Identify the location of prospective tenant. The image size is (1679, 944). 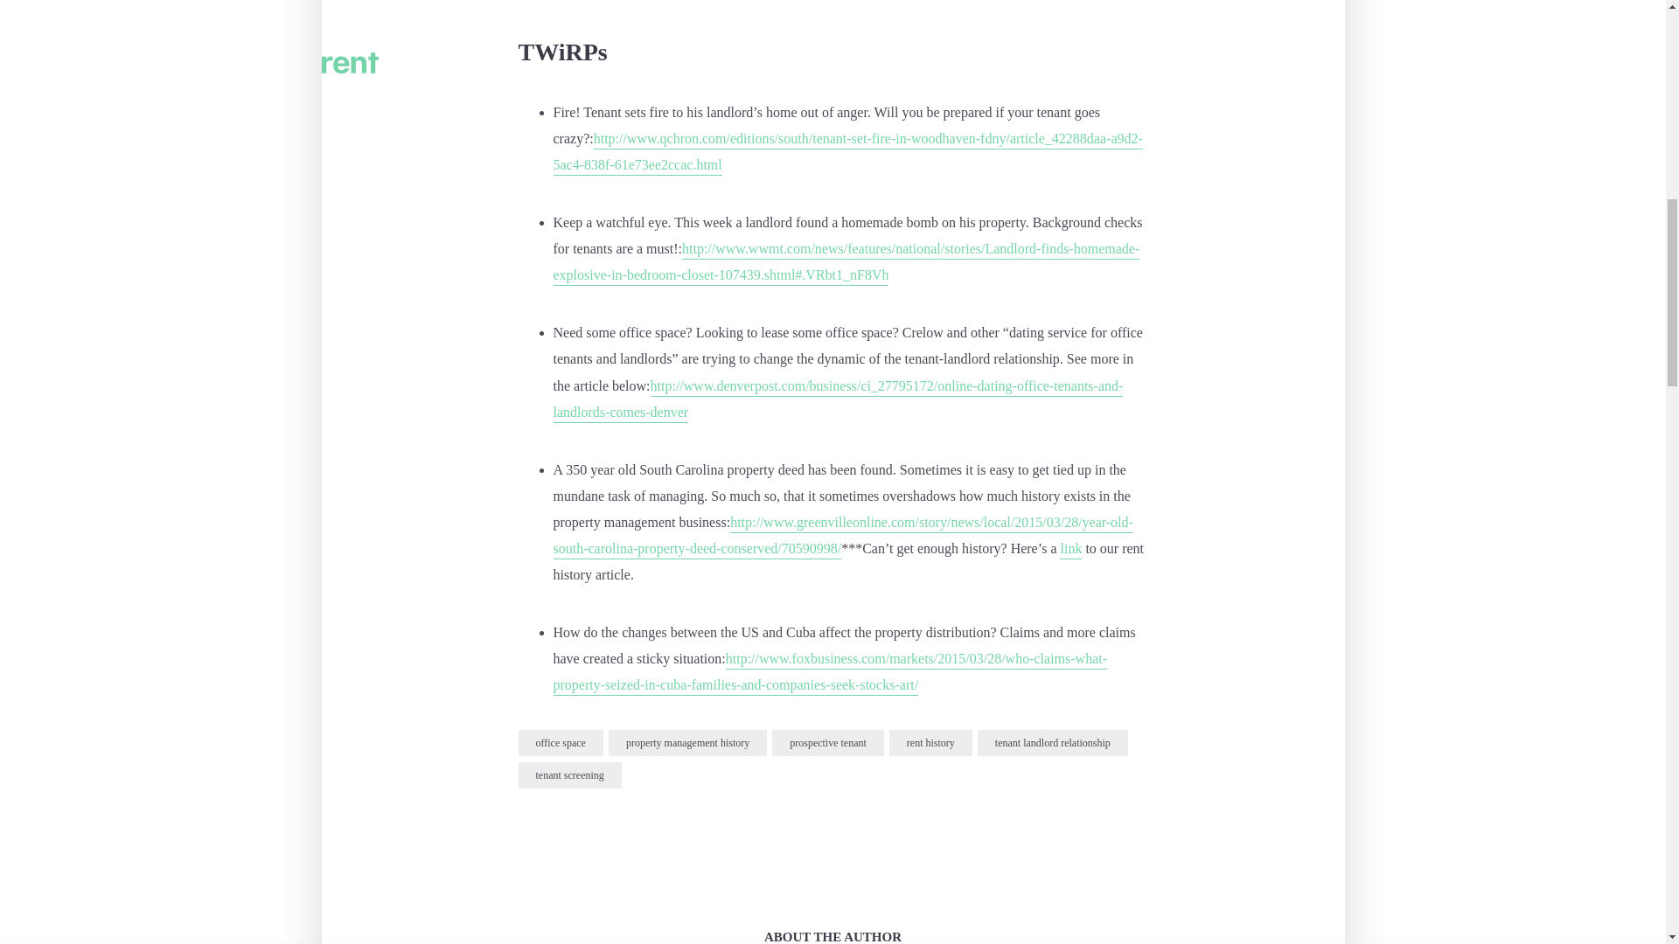
(828, 743).